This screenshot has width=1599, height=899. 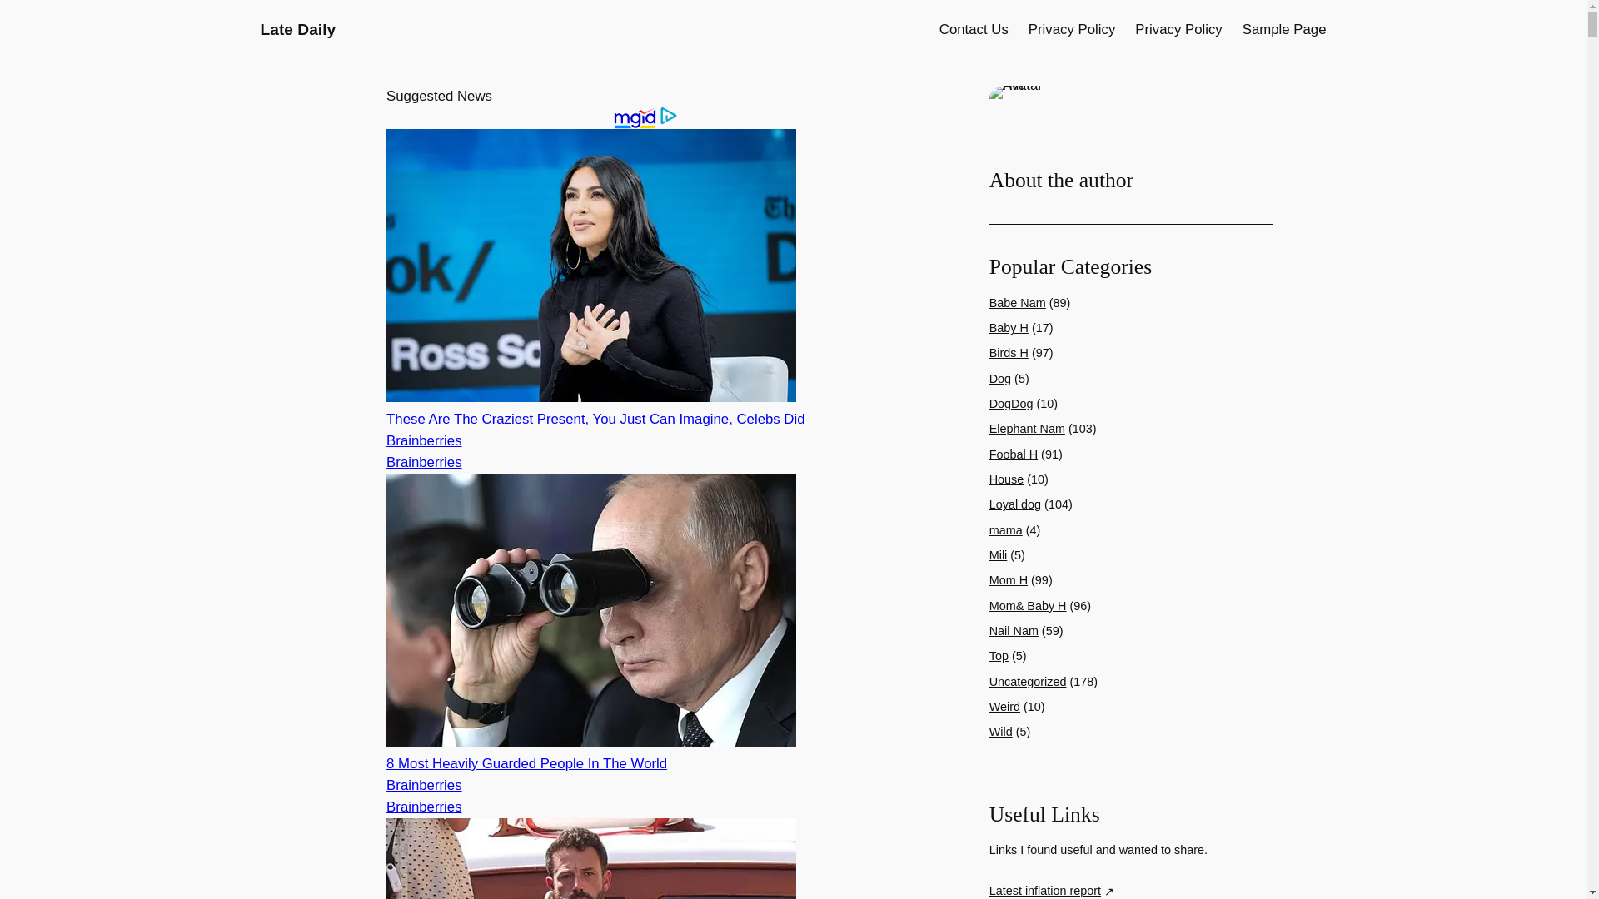 I want to click on Foobal H, so click(x=1014, y=454).